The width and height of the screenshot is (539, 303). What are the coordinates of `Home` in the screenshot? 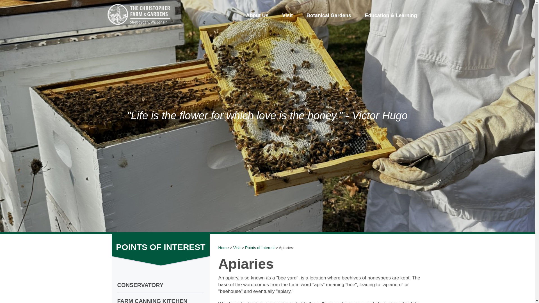 It's located at (223, 247).